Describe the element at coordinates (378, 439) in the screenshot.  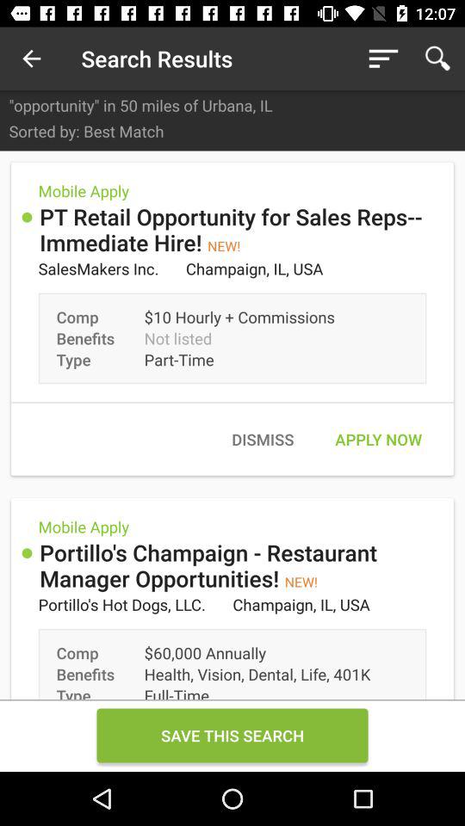
I see `open apply now item` at that location.